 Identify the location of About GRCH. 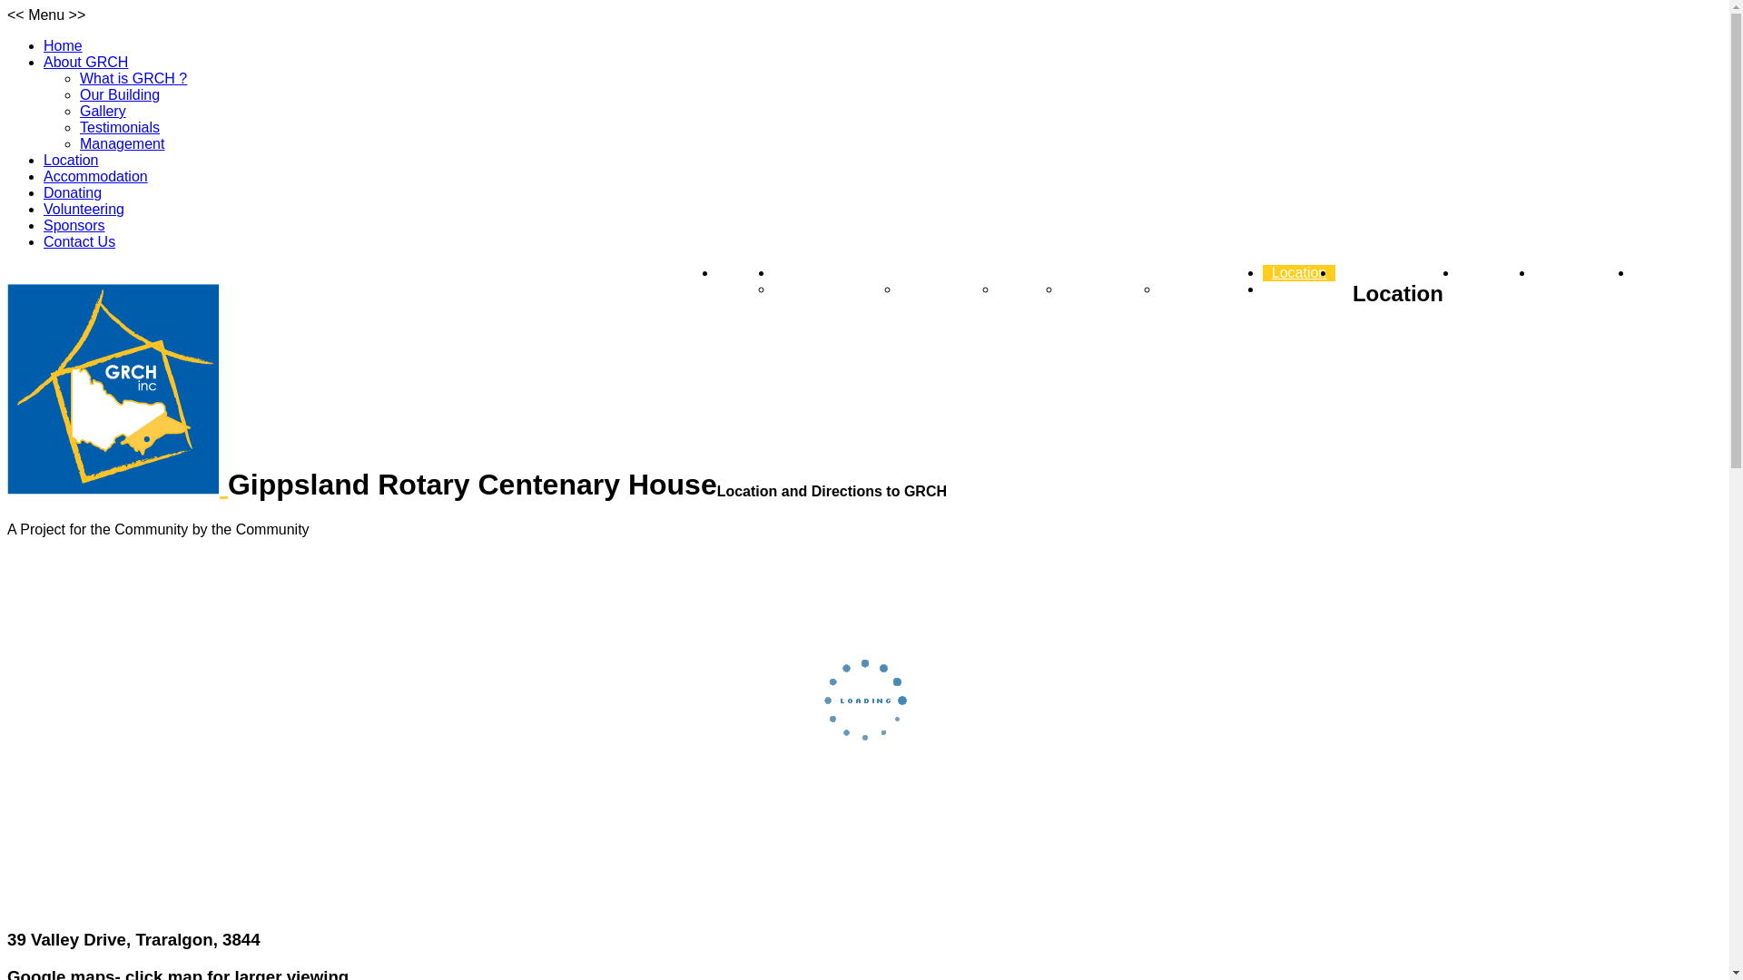
(824, 272).